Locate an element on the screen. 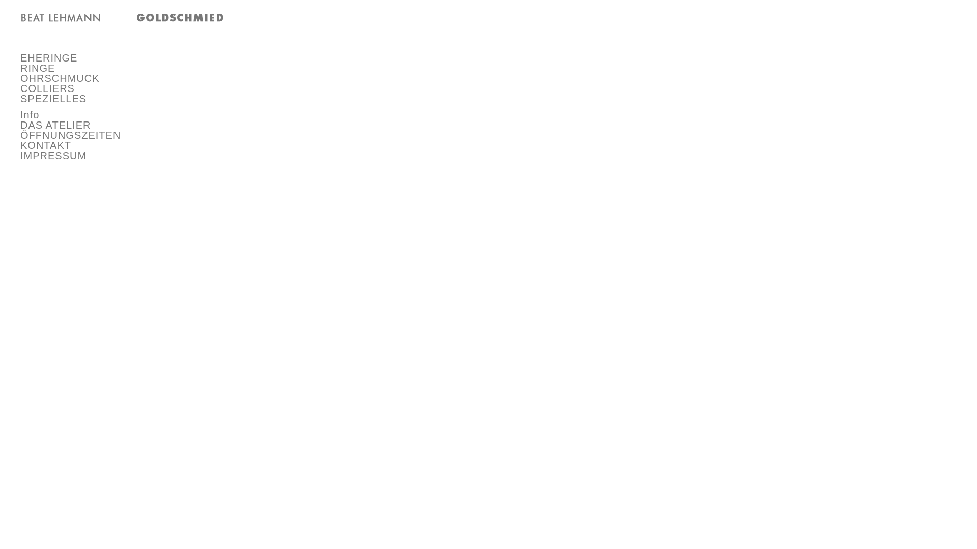 The width and height of the screenshot is (977, 549). DAS ATELIER is located at coordinates (55, 125).